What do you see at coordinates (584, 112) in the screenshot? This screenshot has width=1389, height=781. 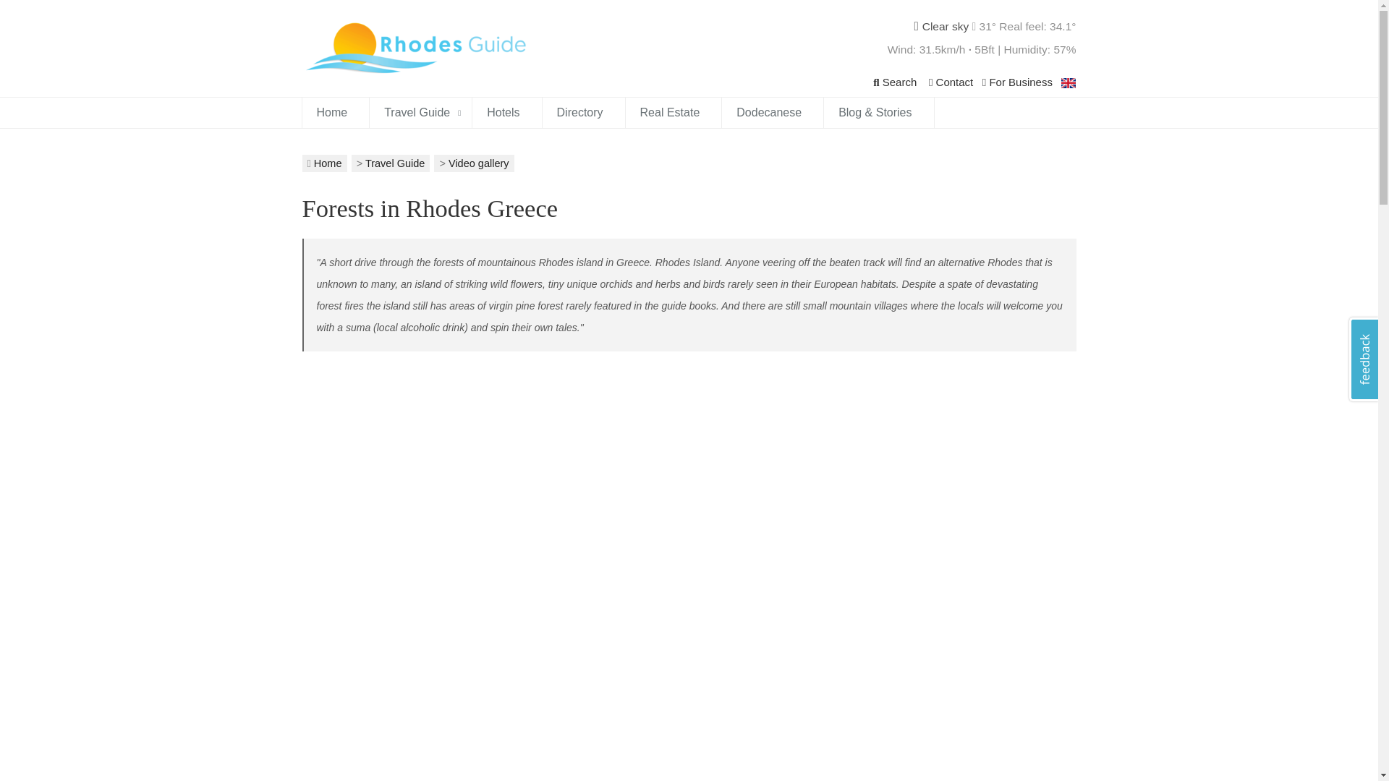 I see `Directory` at bounding box center [584, 112].